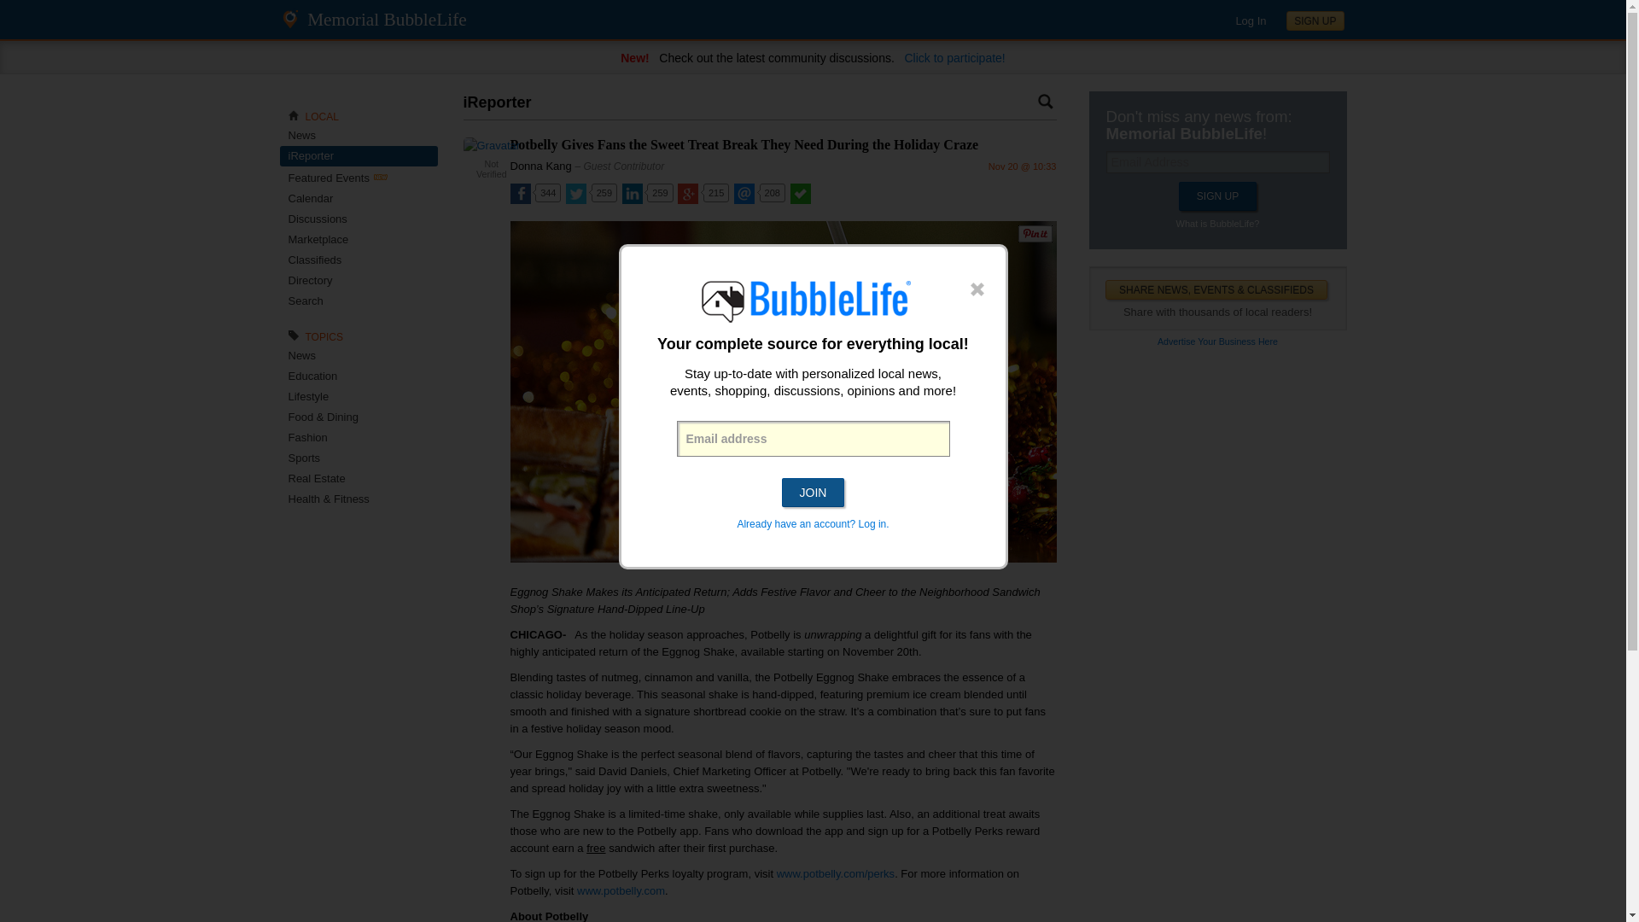 This screenshot has width=1639, height=922. I want to click on Memorial BubbleLife, so click(388, 19).